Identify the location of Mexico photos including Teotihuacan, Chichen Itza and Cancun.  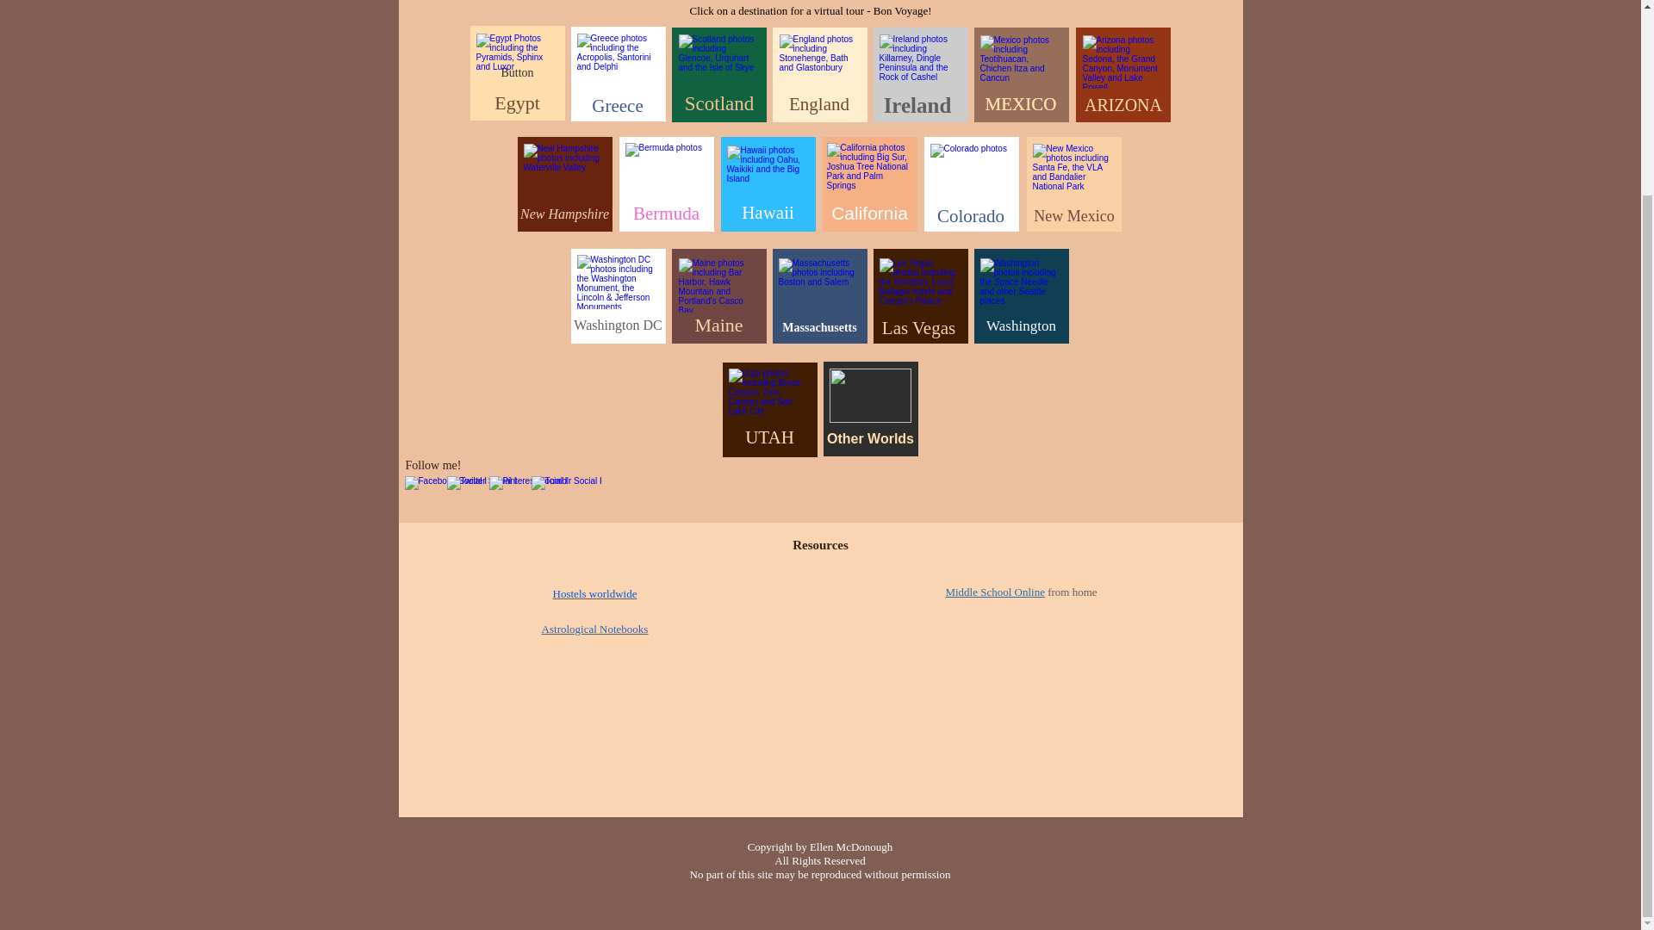
(1021, 62).